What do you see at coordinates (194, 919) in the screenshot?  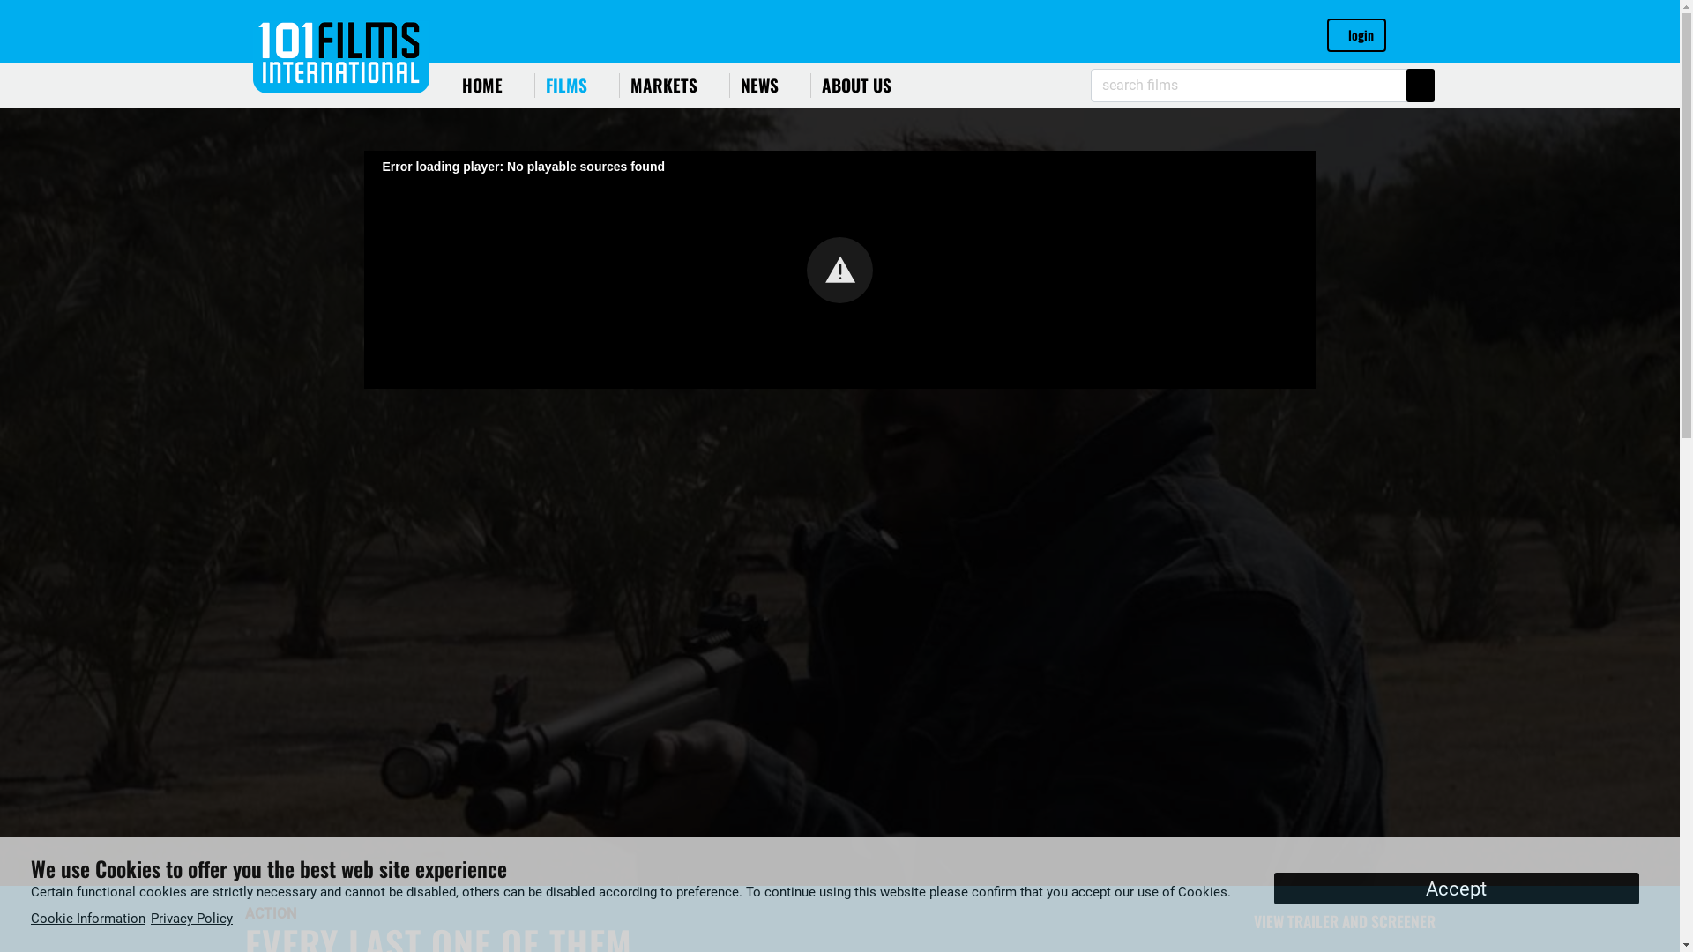 I see `Privacy Policy` at bounding box center [194, 919].